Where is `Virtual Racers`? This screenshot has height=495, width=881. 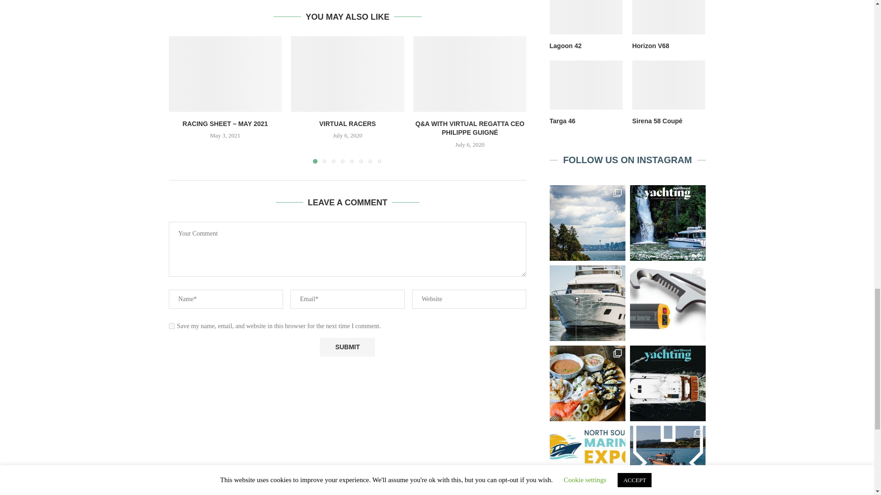
Virtual Racers is located at coordinates (347, 73).